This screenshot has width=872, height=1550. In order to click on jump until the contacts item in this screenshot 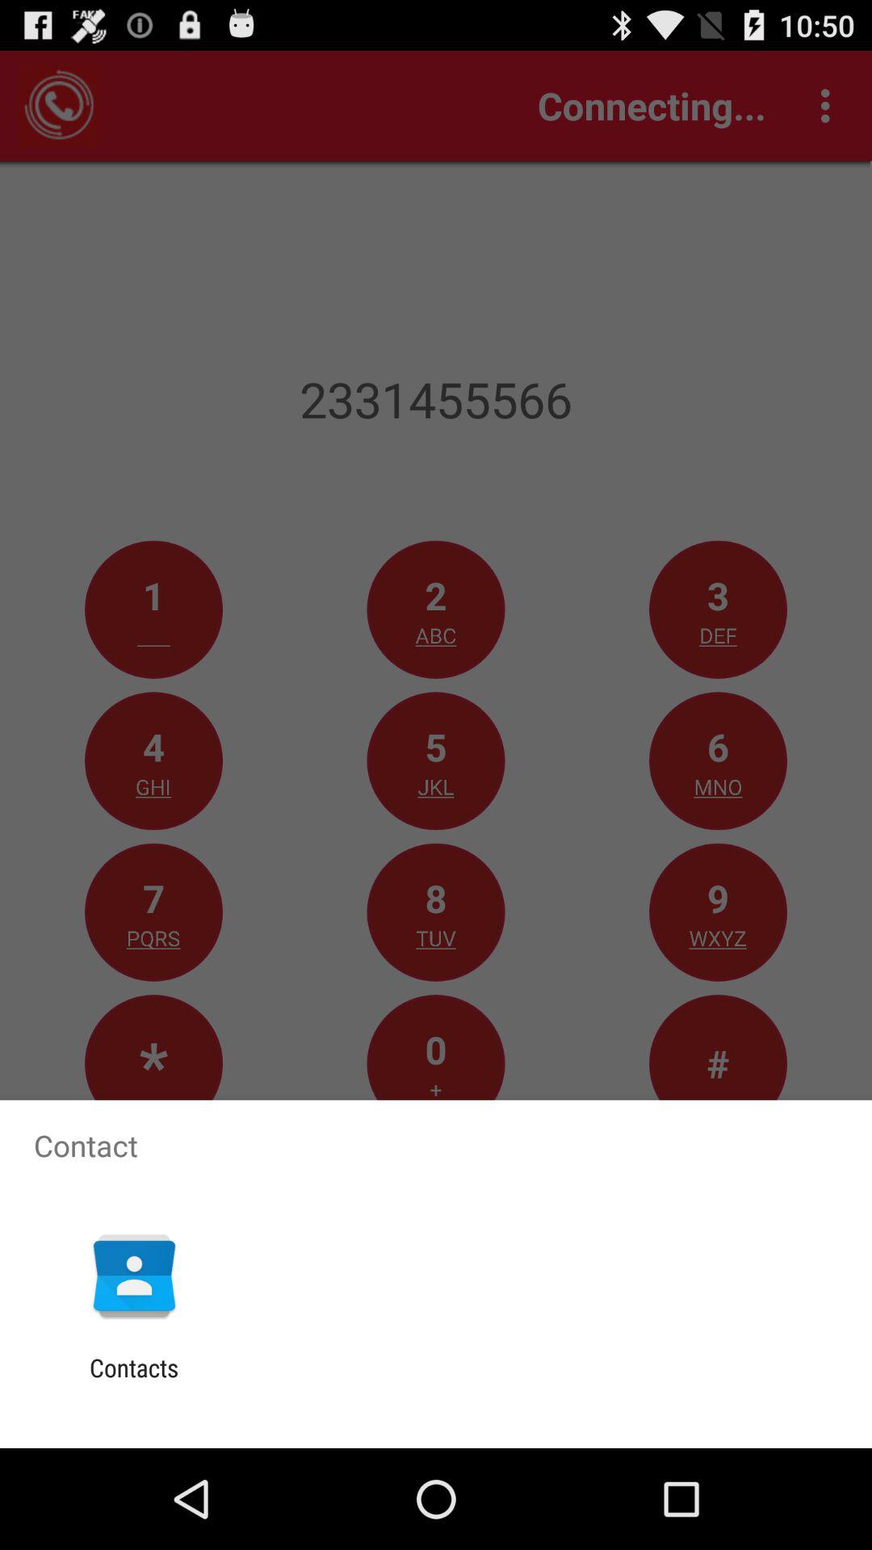, I will do `click(134, 1382)`.